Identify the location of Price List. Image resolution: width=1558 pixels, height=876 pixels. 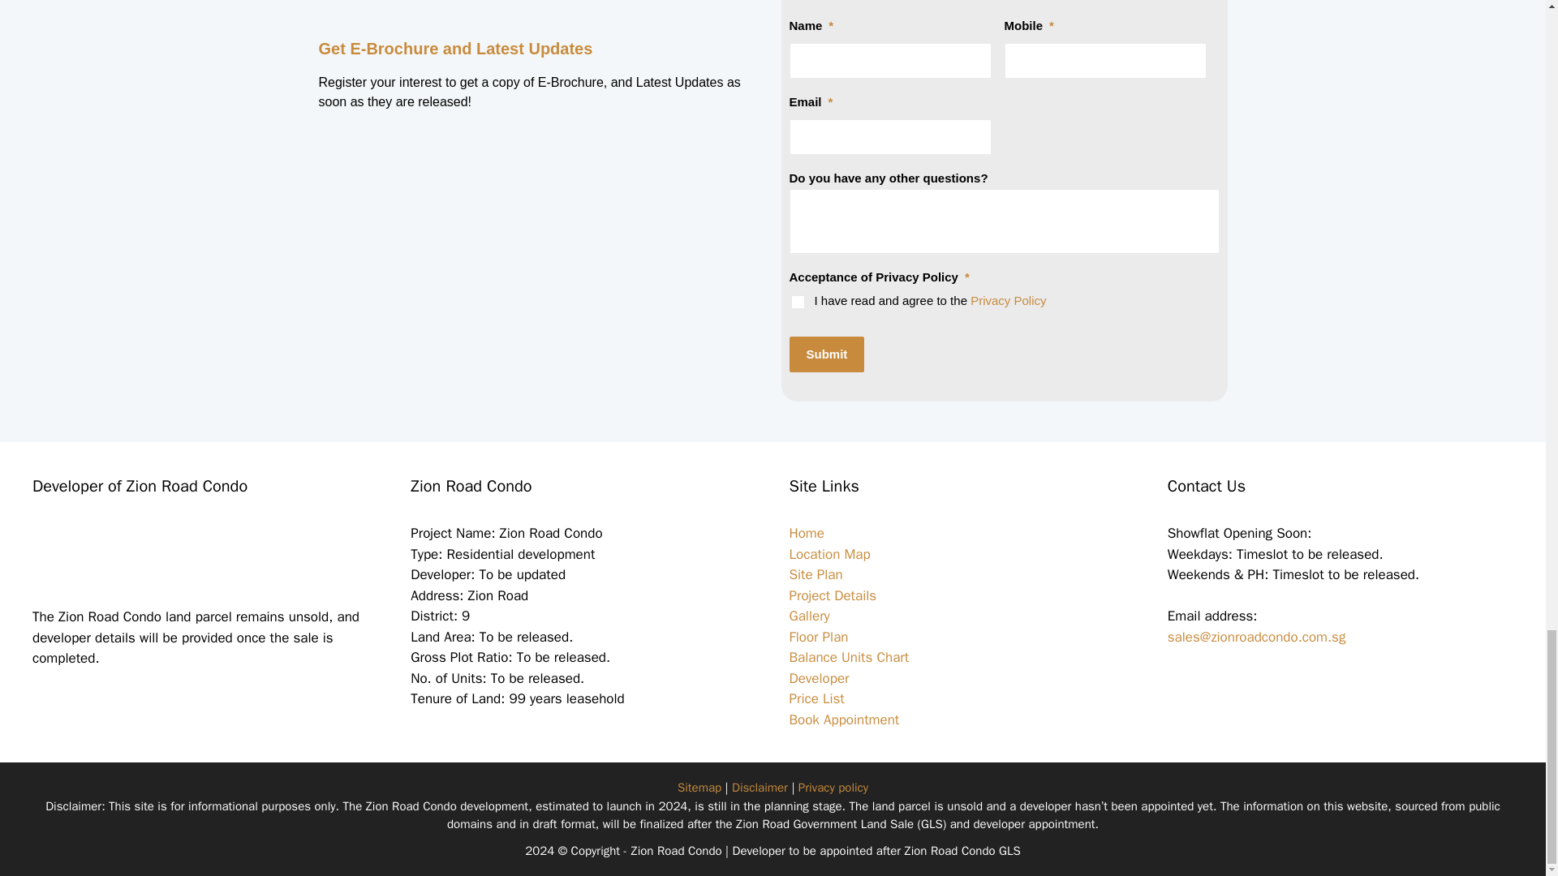
(816, 698).